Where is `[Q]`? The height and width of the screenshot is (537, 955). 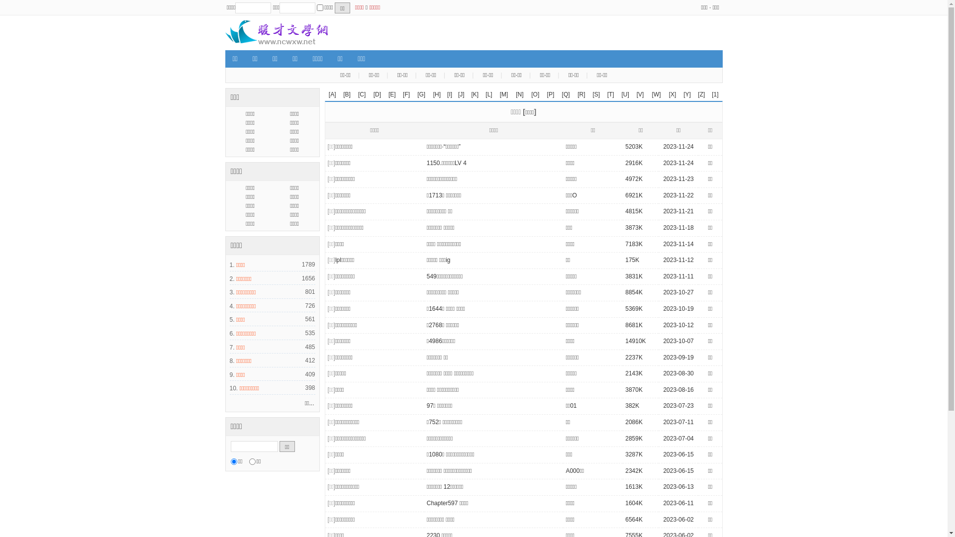 [Q] is located at coordinates (566, 94).